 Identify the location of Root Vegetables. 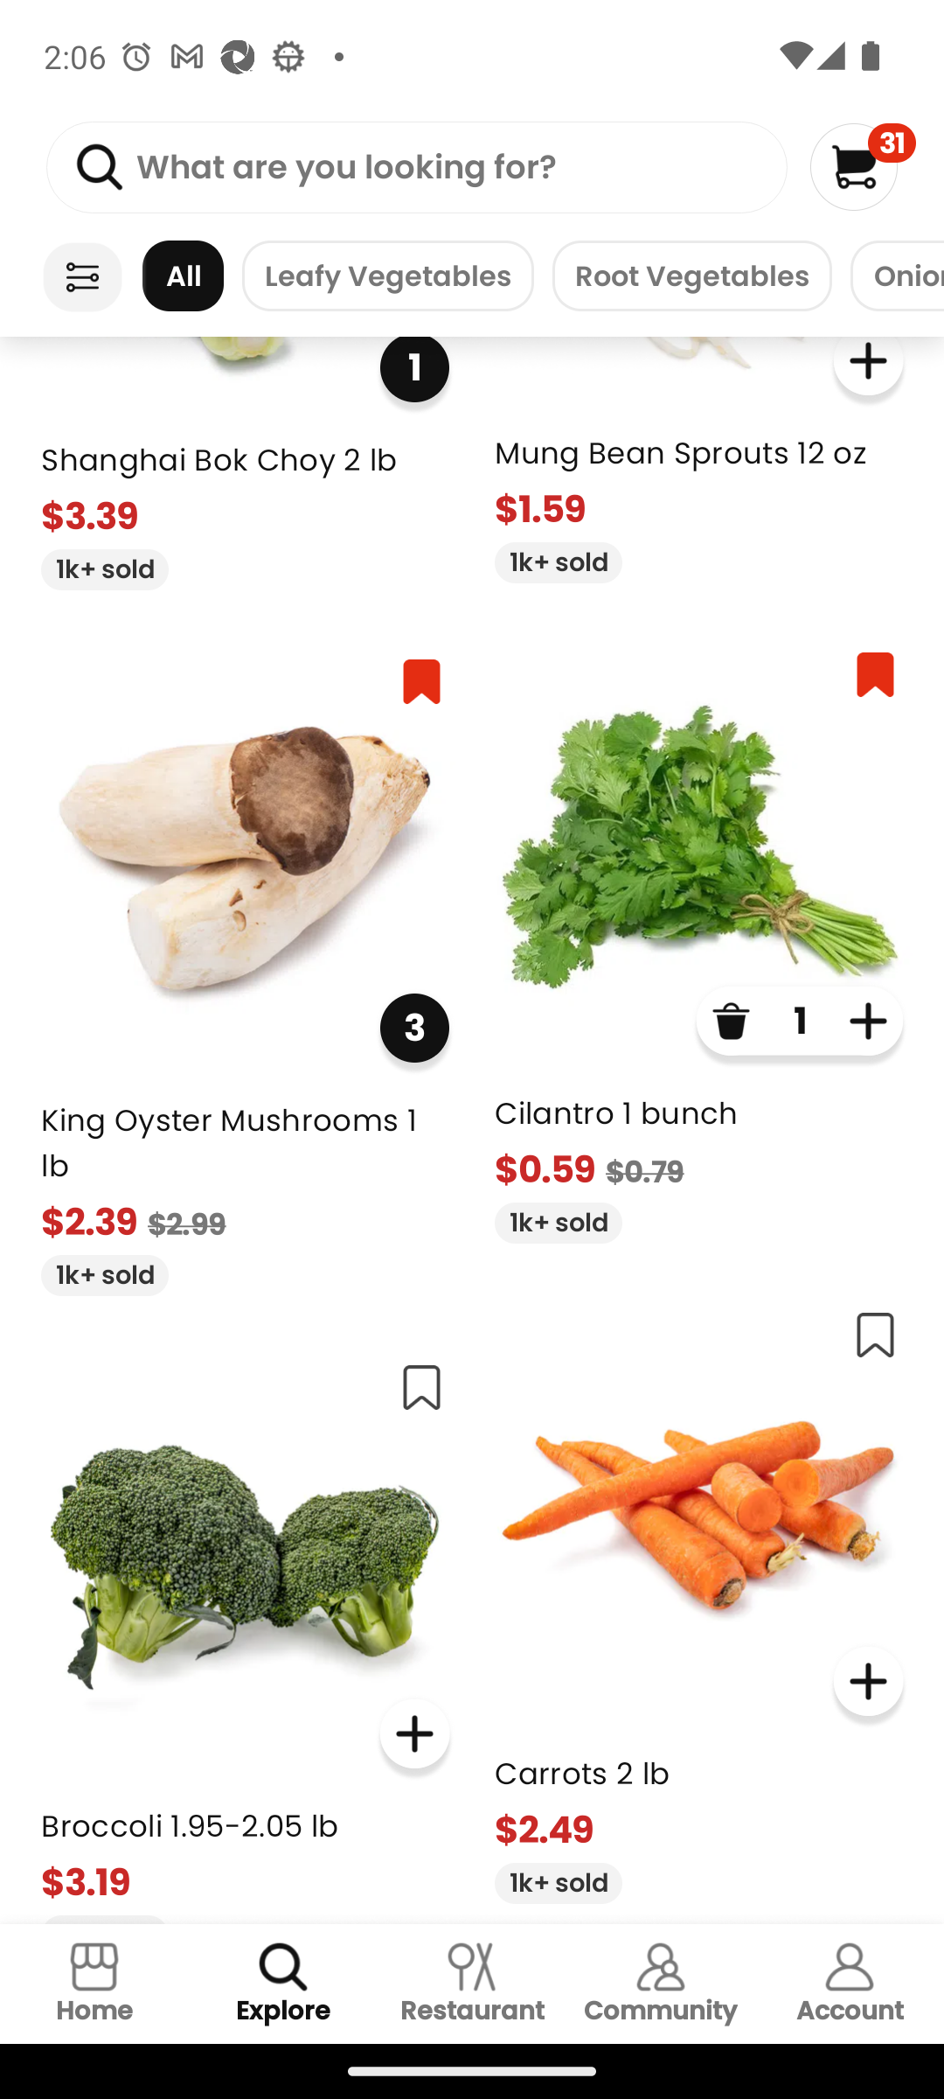
(691, 276).